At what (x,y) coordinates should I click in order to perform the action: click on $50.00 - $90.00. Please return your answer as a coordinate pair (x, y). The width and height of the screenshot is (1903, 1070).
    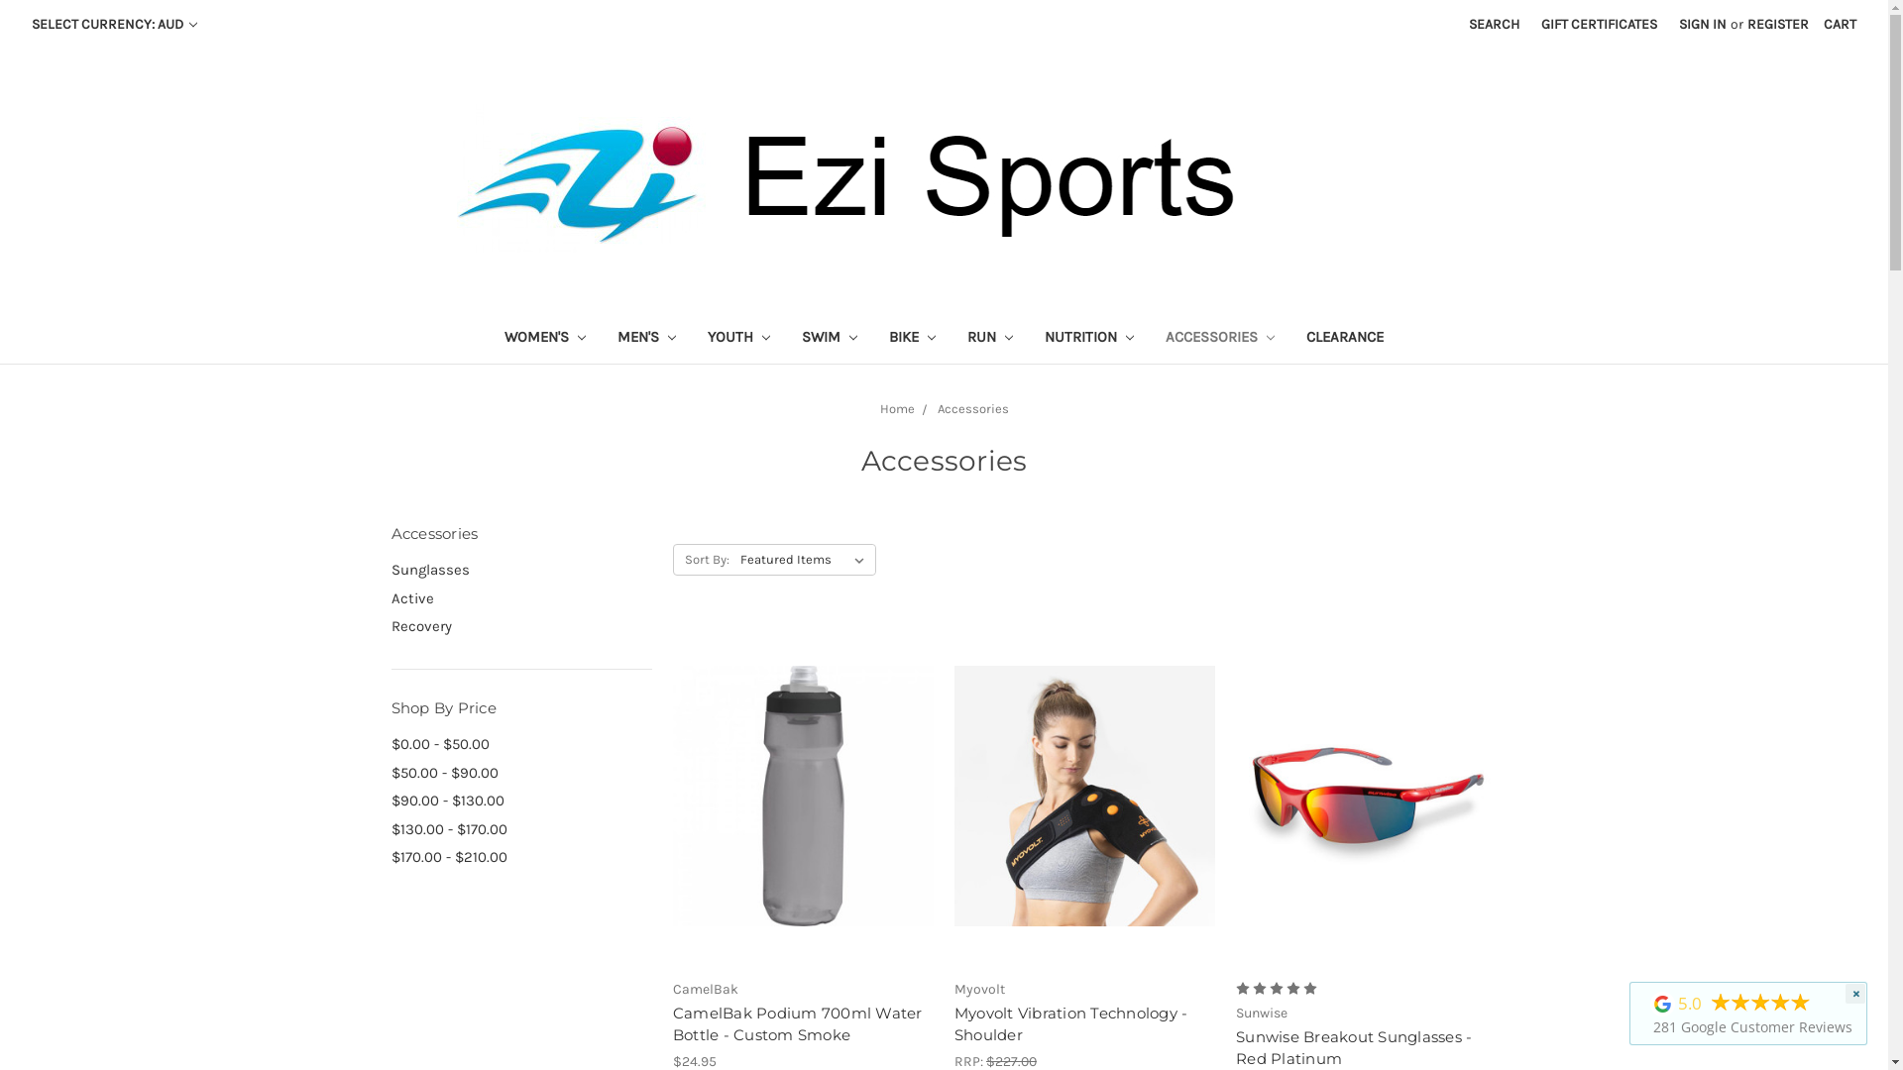
    Looking at the image, I should click on (521, 773).